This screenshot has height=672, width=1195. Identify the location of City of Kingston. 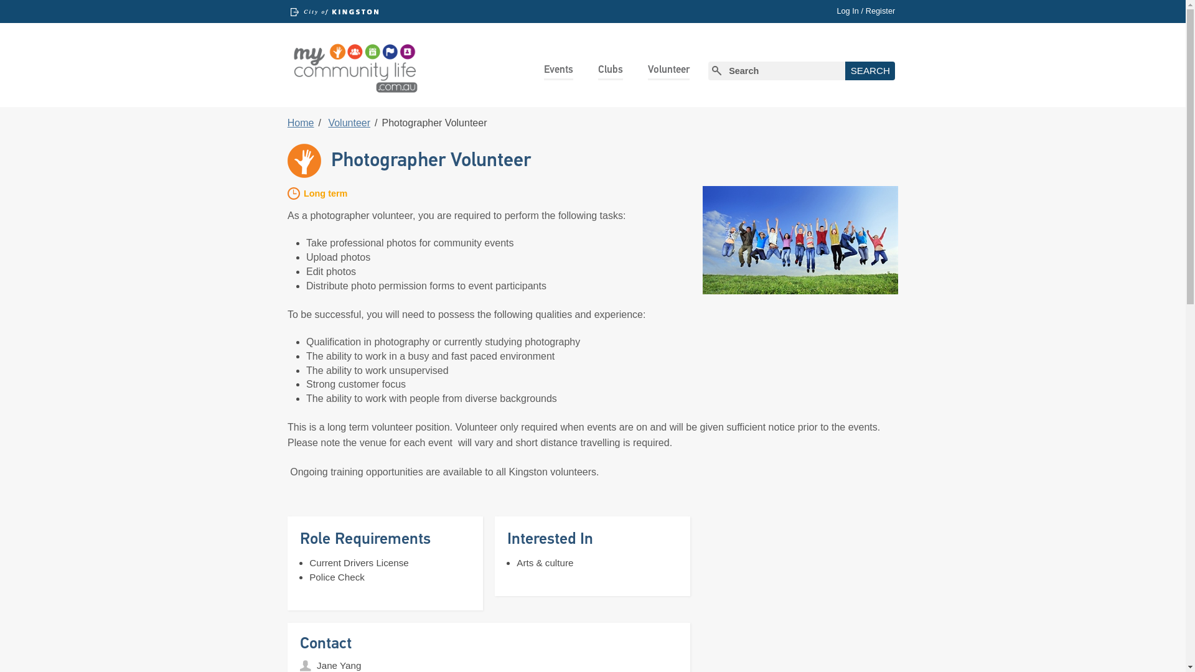
(335, 12).